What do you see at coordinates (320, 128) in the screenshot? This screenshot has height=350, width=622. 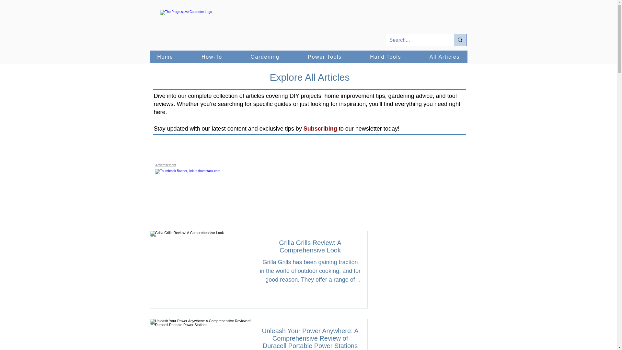 I see `Subscribing` at bounding box center [320, 128].